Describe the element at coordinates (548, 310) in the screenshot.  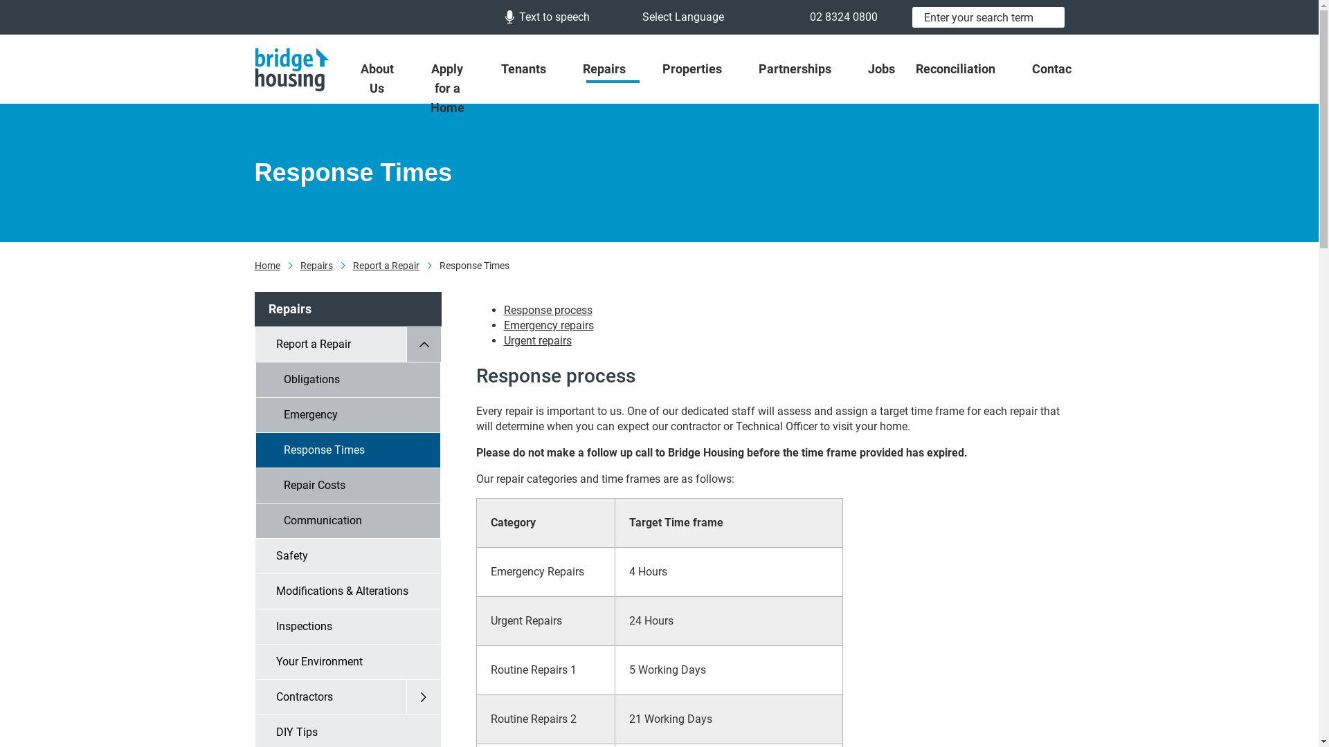
I see `Response process` at that location.